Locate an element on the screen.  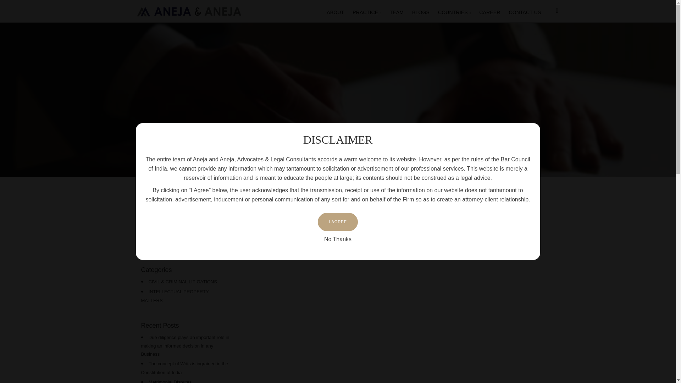
ABOUT is located at coordinates (335, 11).